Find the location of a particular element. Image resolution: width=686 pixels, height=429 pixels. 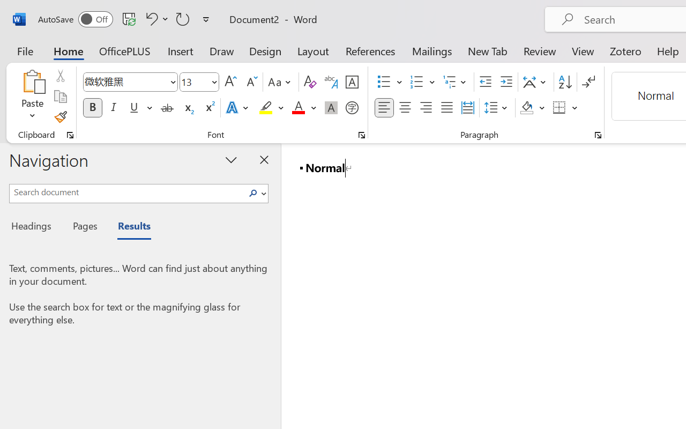

Align Right is located at coordinates (426, 108).